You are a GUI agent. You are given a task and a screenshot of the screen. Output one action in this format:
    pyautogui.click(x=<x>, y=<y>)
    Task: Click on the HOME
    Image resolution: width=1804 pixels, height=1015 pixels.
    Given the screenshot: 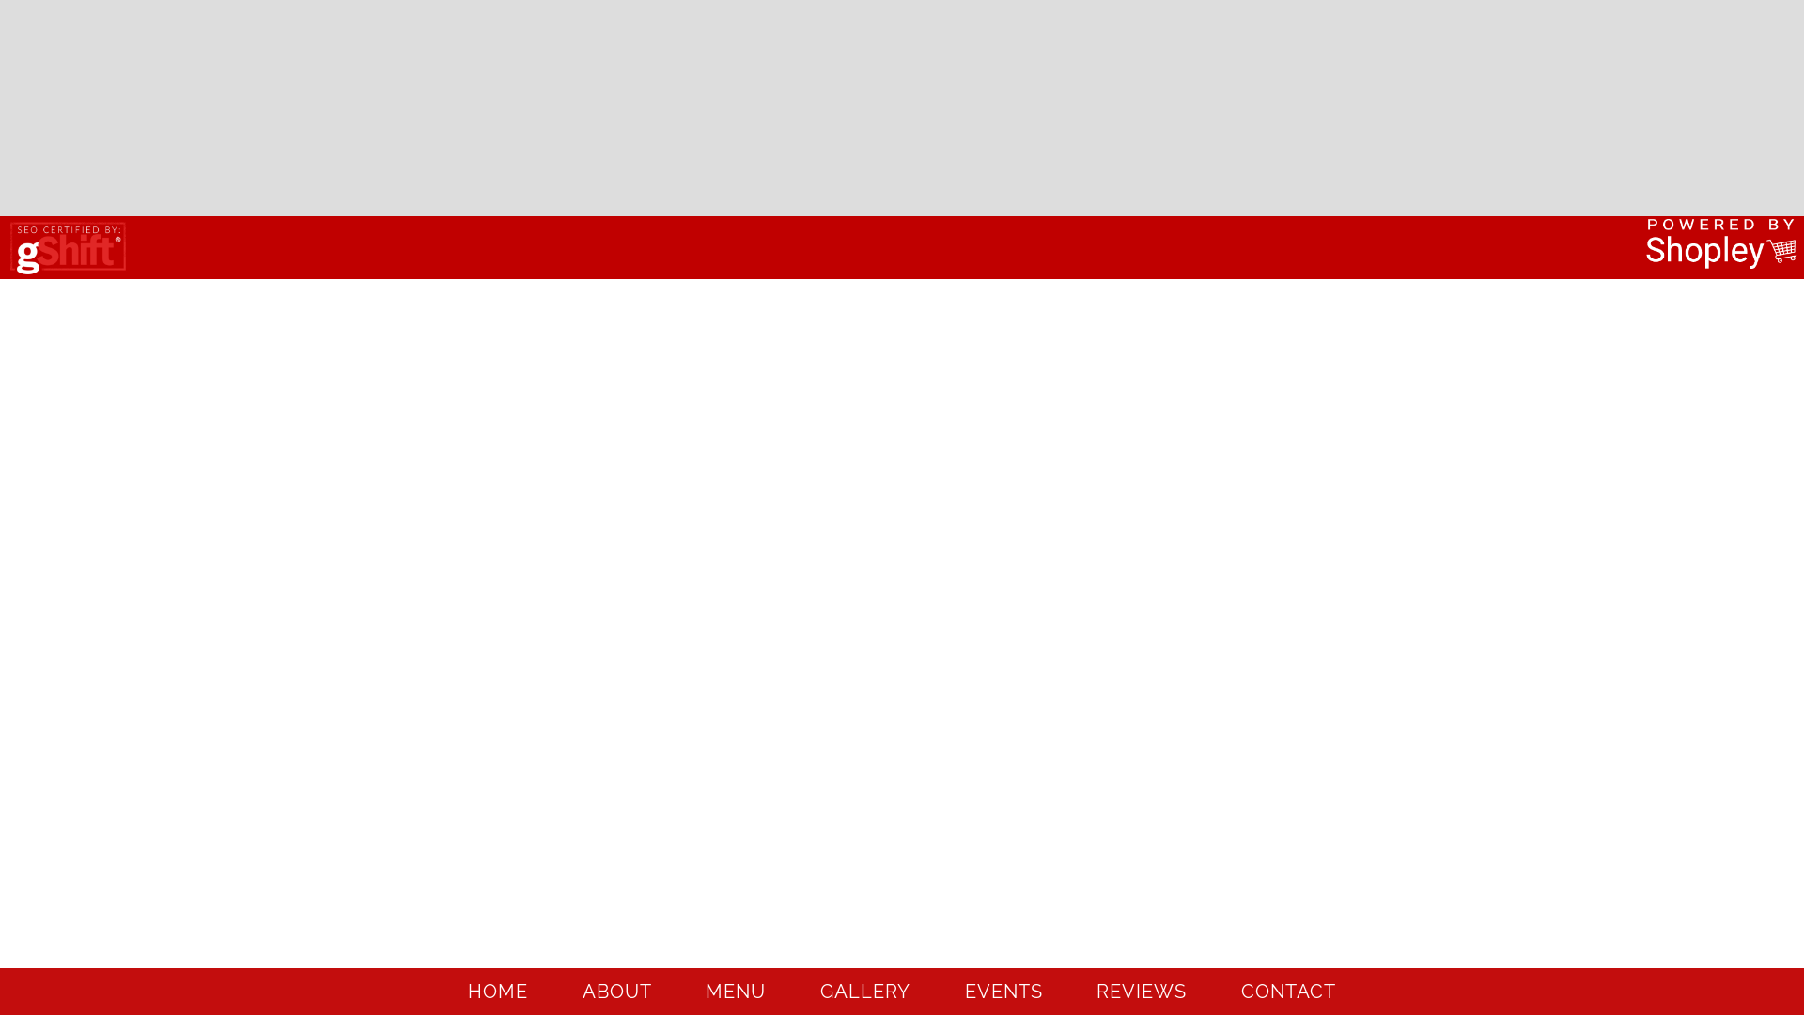 What is the action you would take?
    pyautogui.click(x=498, y=994)
    